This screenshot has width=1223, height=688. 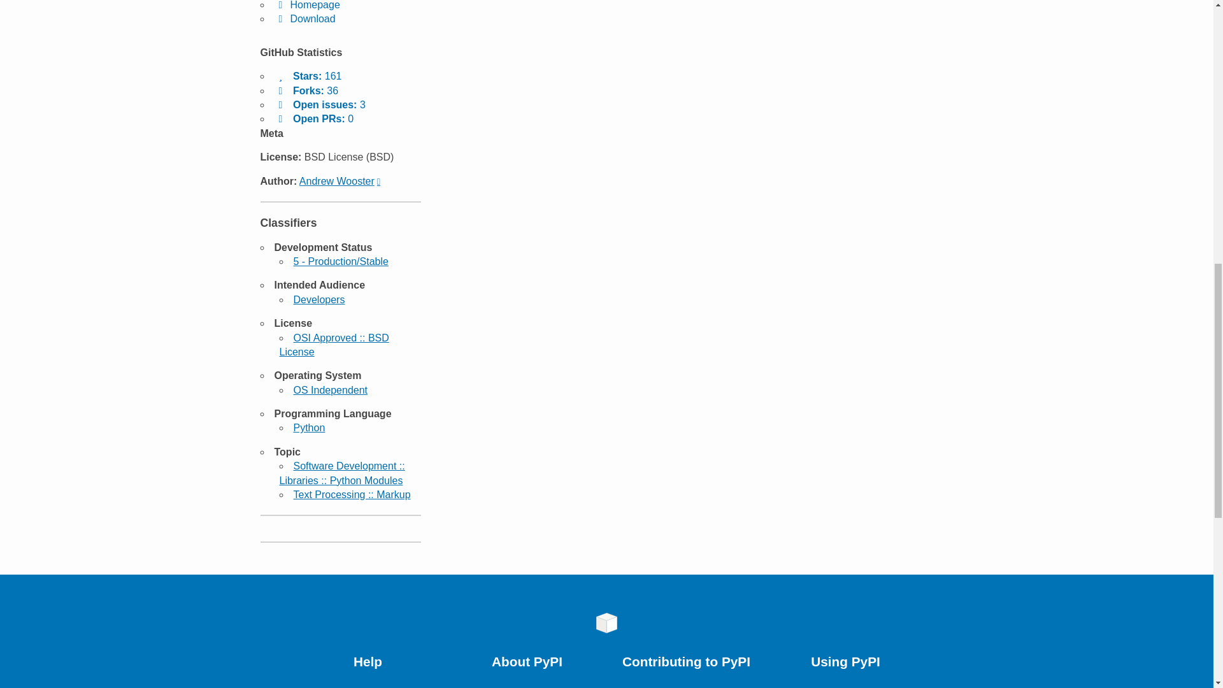 What do you see at coordinates (306, 90) in the screenshot?
I see `Forks: 36` at bounding box center [306, 90].